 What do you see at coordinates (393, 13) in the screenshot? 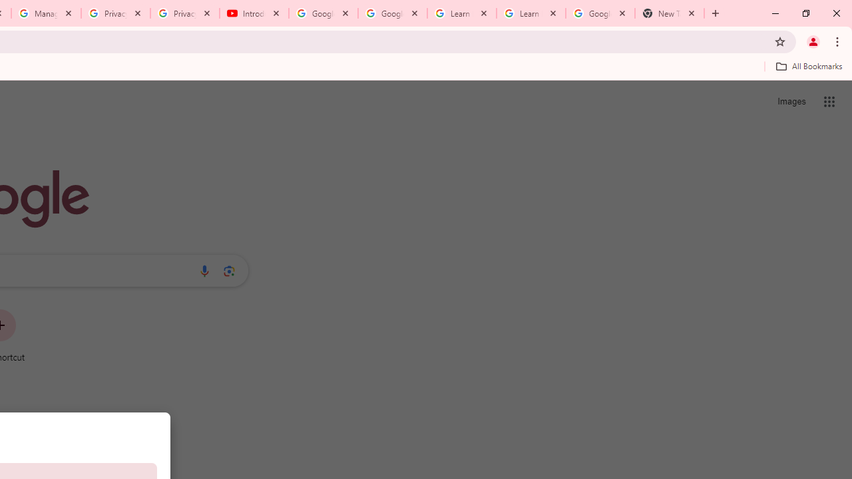
I see `Google Account Help` at bounding box center [393, 13].